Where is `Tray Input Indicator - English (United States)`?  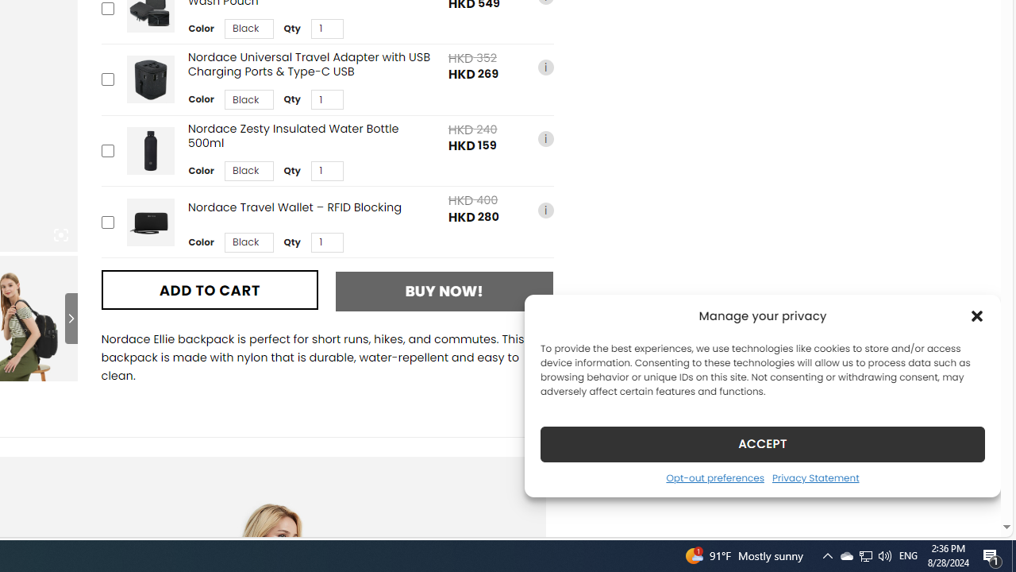 Tray Input Indicator - English (United States) is located at coordinates (908, 556).